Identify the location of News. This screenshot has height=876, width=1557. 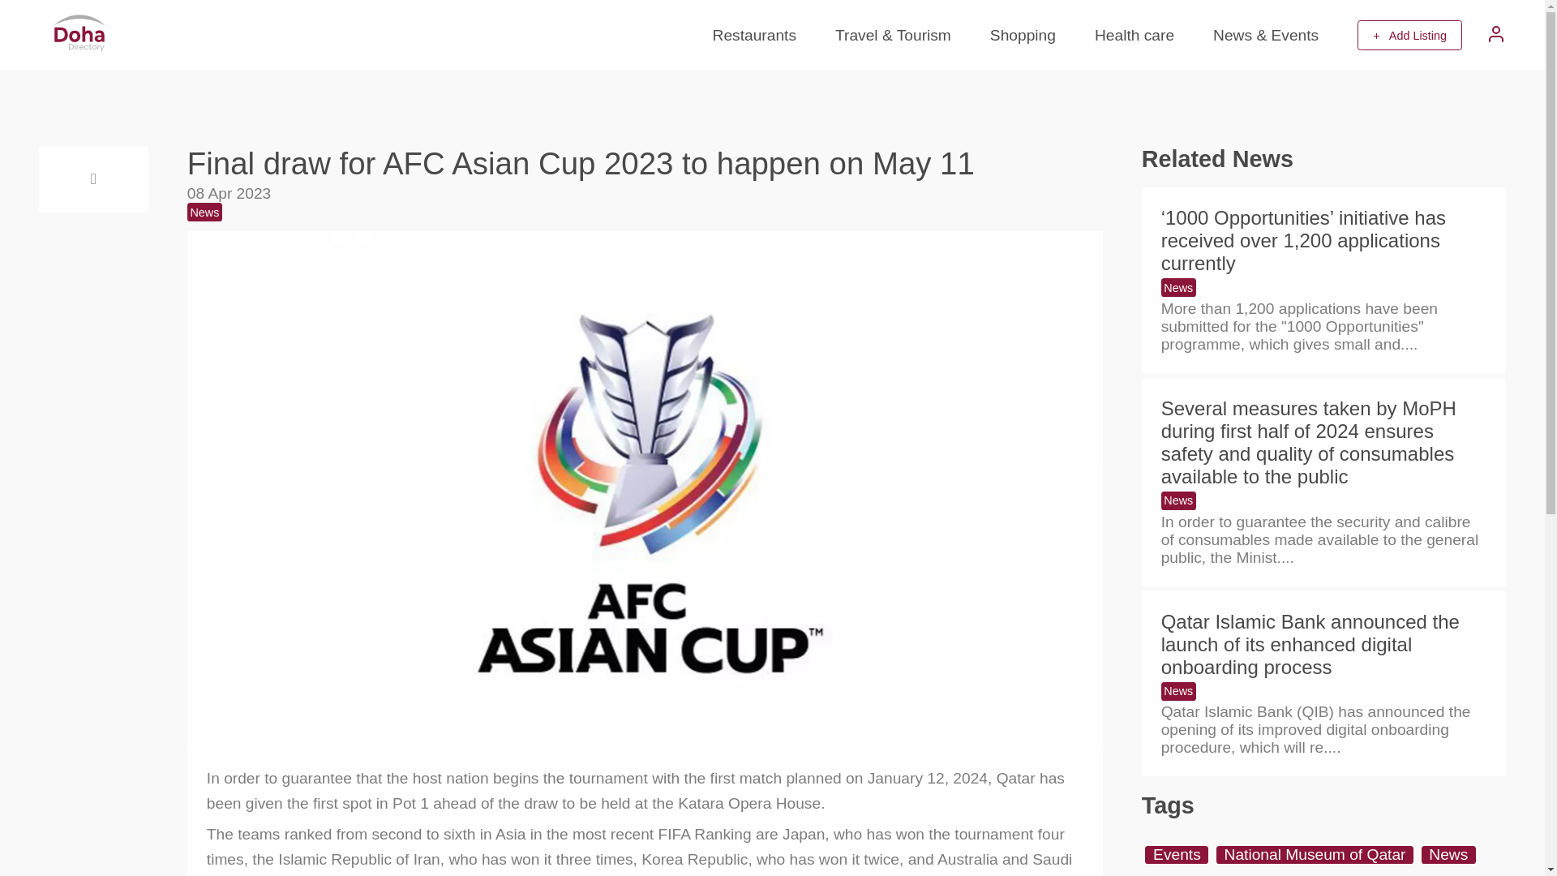
(1178, 691).